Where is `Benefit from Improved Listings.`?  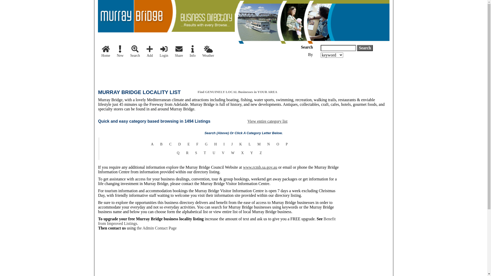
Benefit from Improved Listings. is located at coordinates (217, 221).